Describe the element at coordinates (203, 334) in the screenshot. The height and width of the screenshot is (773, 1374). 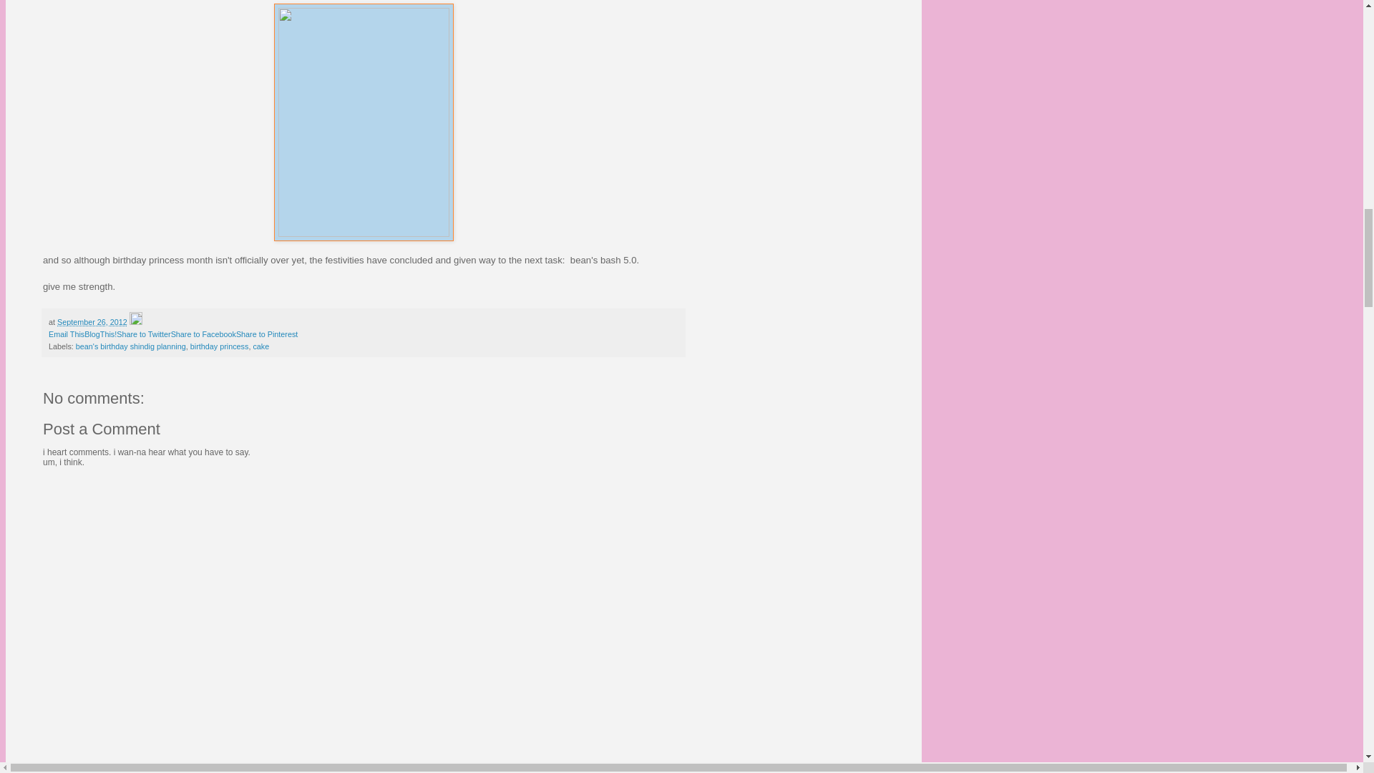
I see `Share to Facebook` at that location.